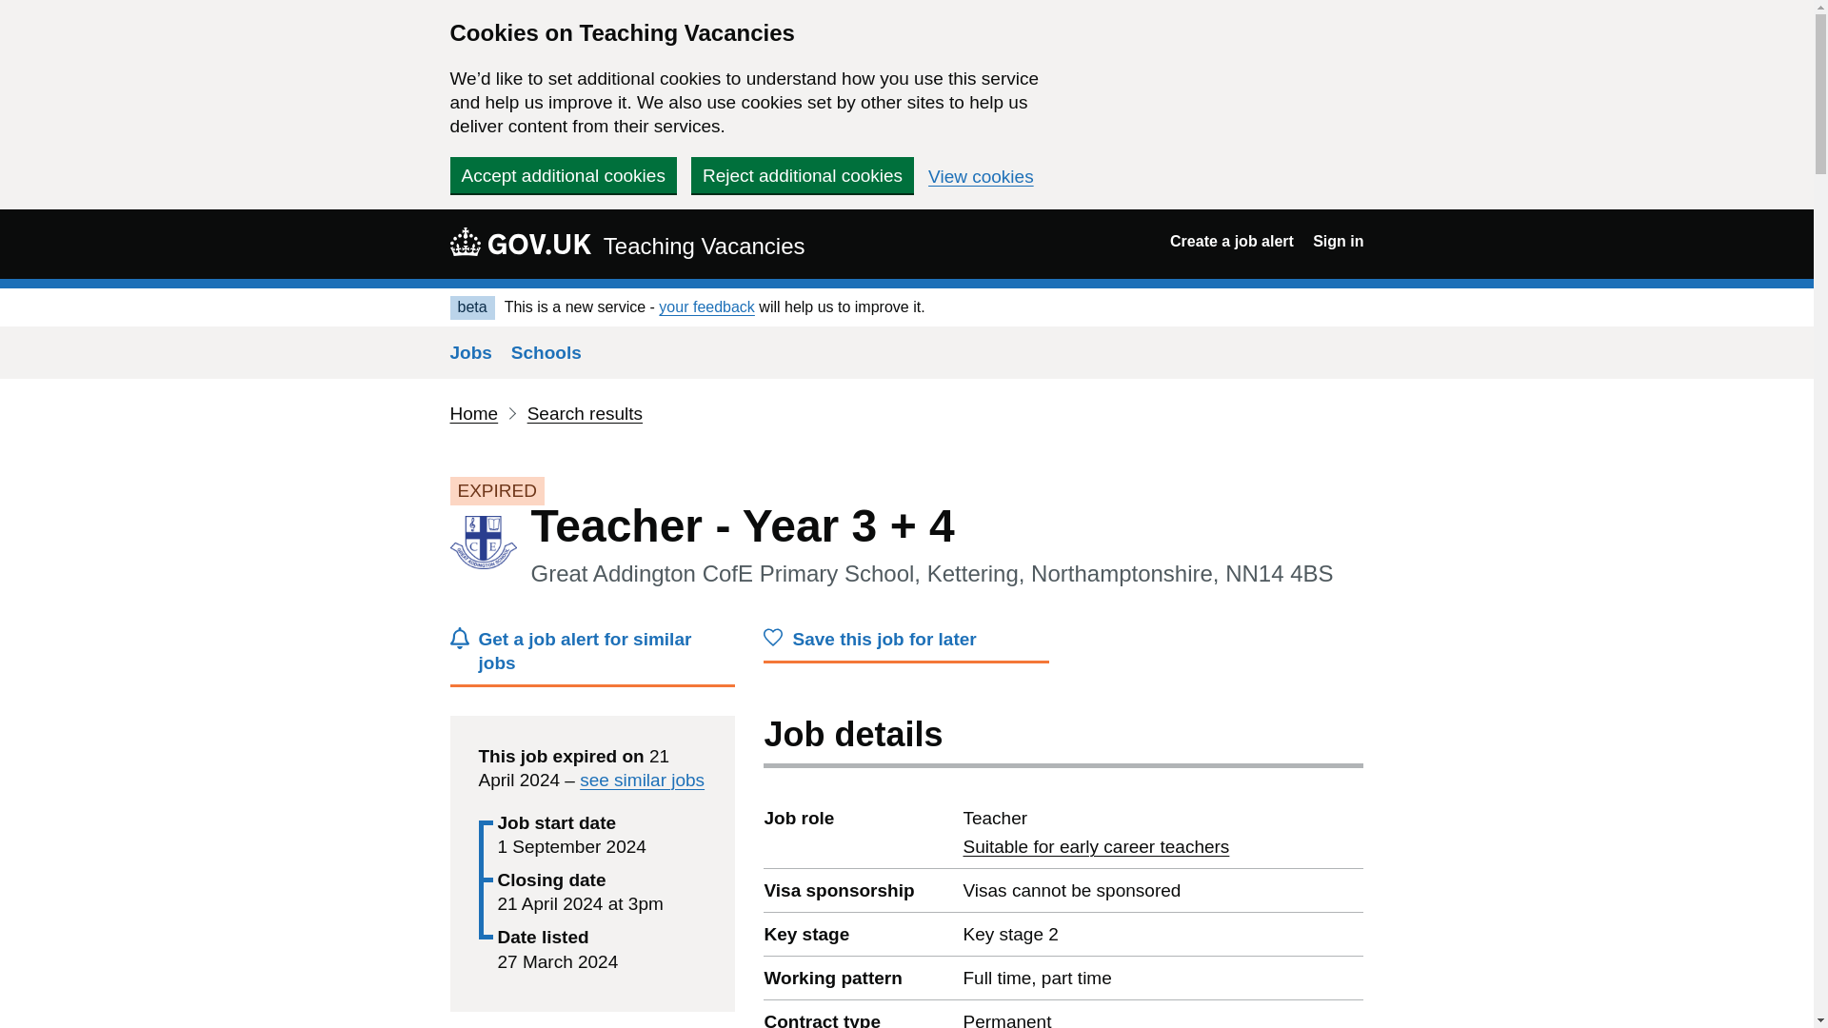 Image resolution: width=1828 pixels, height=1028 pixels. What do you see at coordinates (1232, 242) in the screenshot?
I see `Create a job alert` at bounding box center [1232, 242].